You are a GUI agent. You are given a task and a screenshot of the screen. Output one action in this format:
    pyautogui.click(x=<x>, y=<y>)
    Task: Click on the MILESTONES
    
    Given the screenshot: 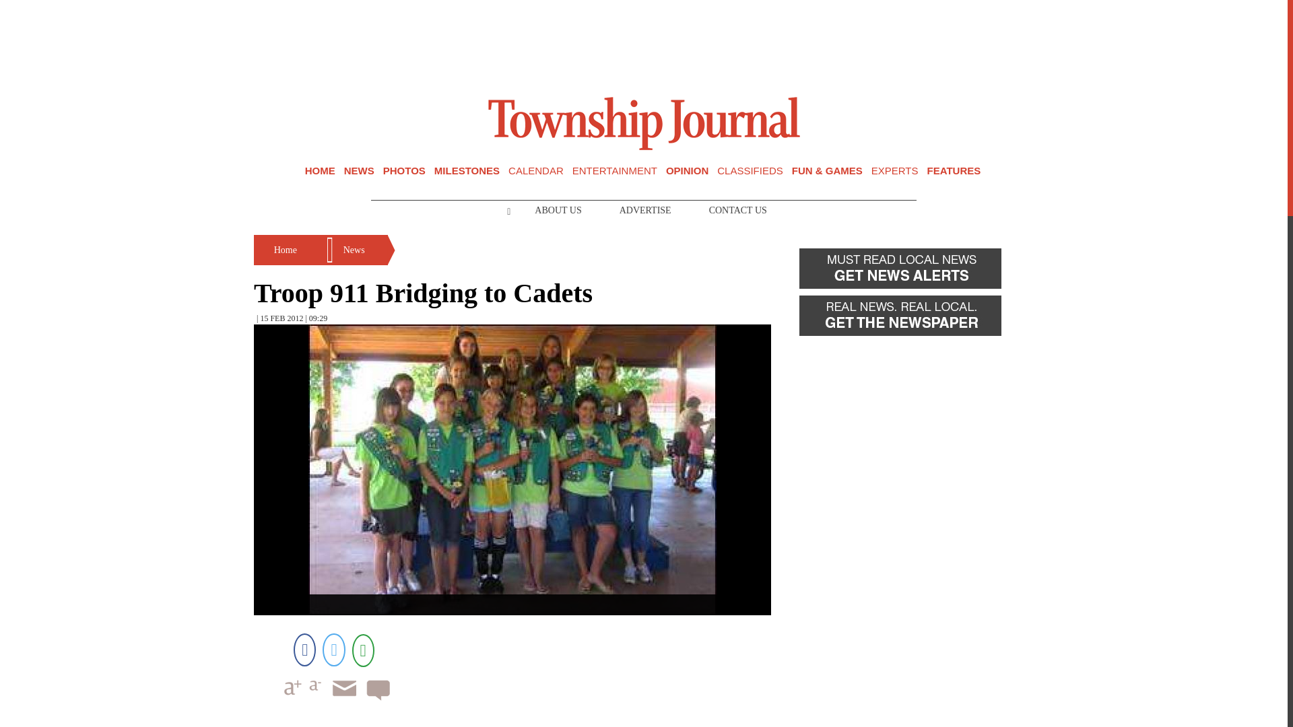 What is the action you would take?
    pyautogui.click(x=467, y=171)
    